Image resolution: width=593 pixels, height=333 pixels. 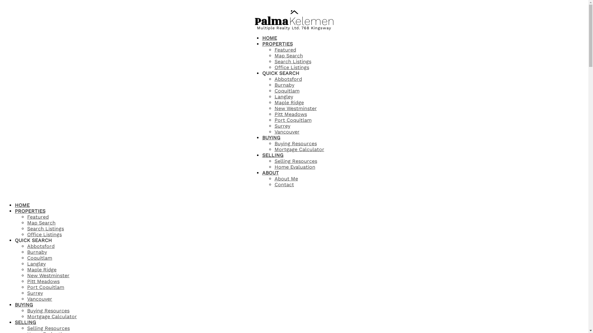 I want to click on Pitt Meadows, so click(x=290, y=114).